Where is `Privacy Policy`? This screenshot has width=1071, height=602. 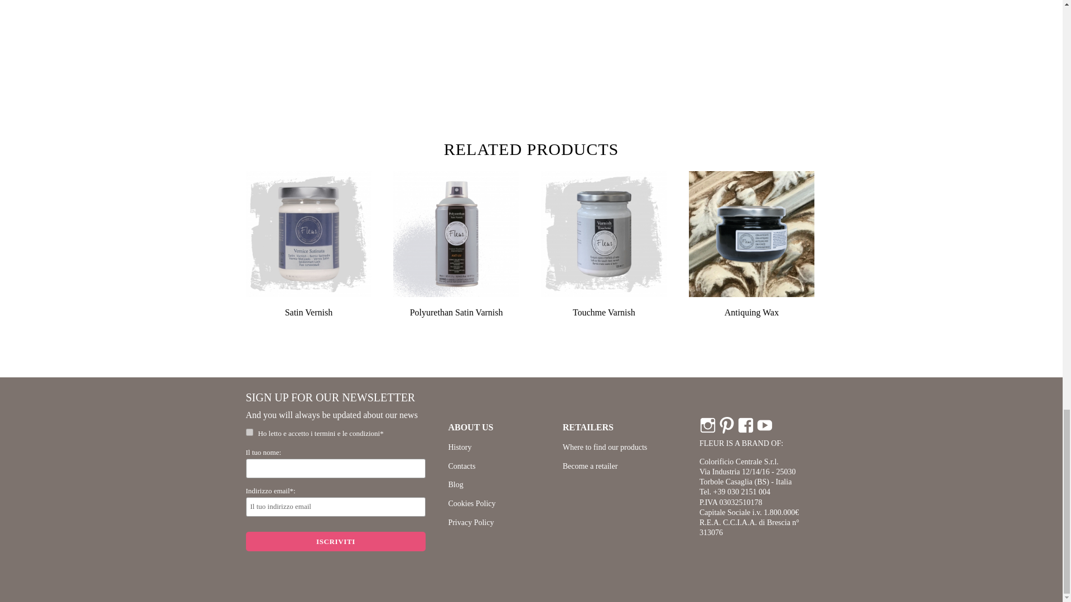
Privacy Policy is located at coordinates (471, 522).